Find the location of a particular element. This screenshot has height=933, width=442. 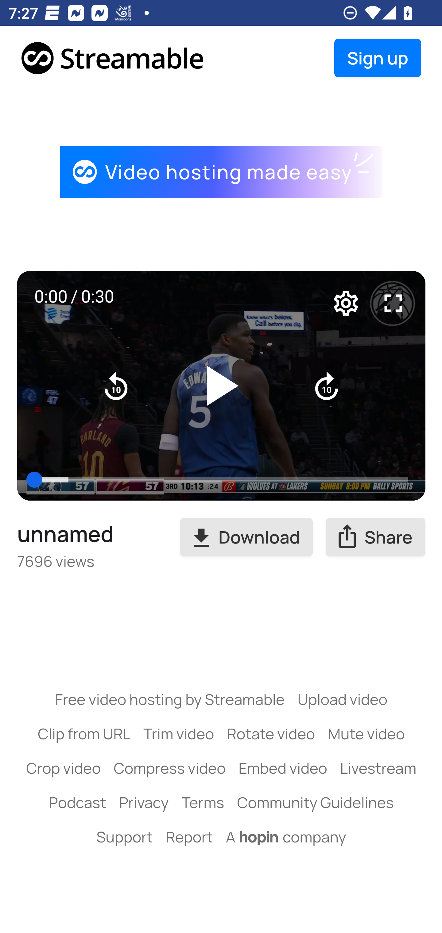

Trim video is located at coordinates (179, 734).